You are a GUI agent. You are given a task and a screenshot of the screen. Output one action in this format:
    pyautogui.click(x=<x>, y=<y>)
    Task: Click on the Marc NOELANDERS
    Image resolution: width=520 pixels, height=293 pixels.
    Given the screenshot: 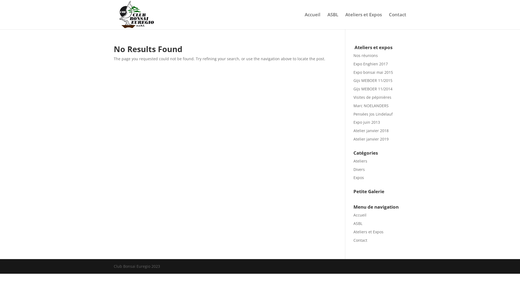 What is the action you would take?
    pyautogui.click(x=371, y=106)
    